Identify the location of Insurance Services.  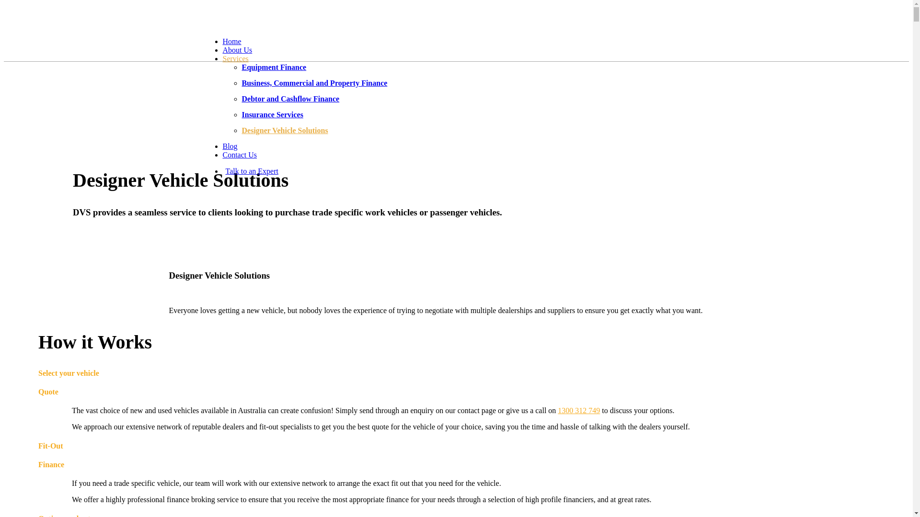
(272, 115).